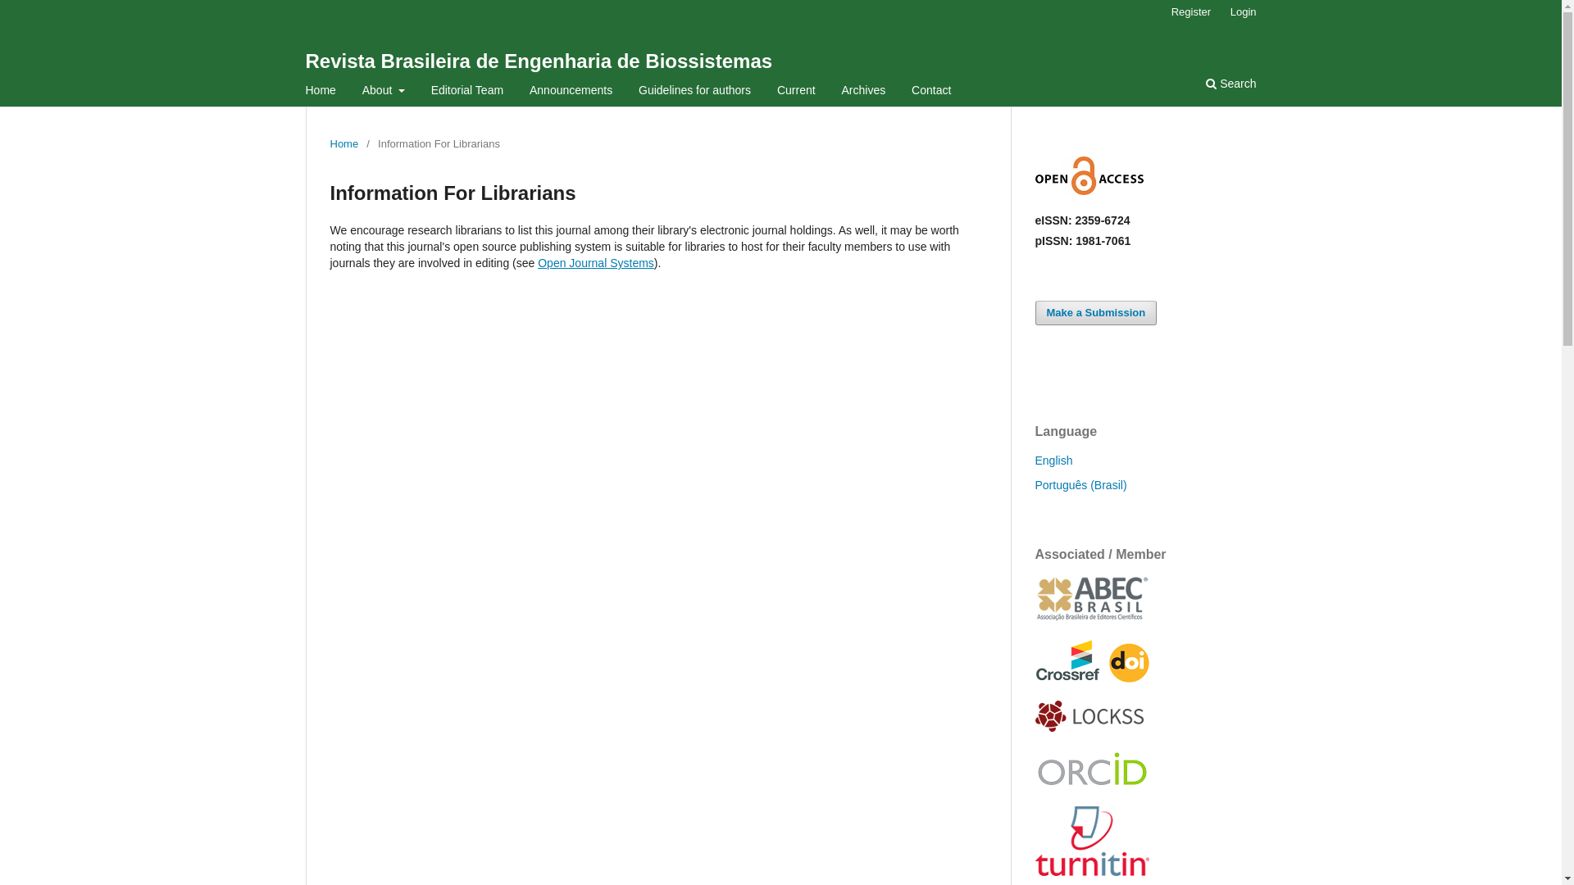  Describe the element at coordinates (344, 144) in the screenshot. I see `Home` at that location.